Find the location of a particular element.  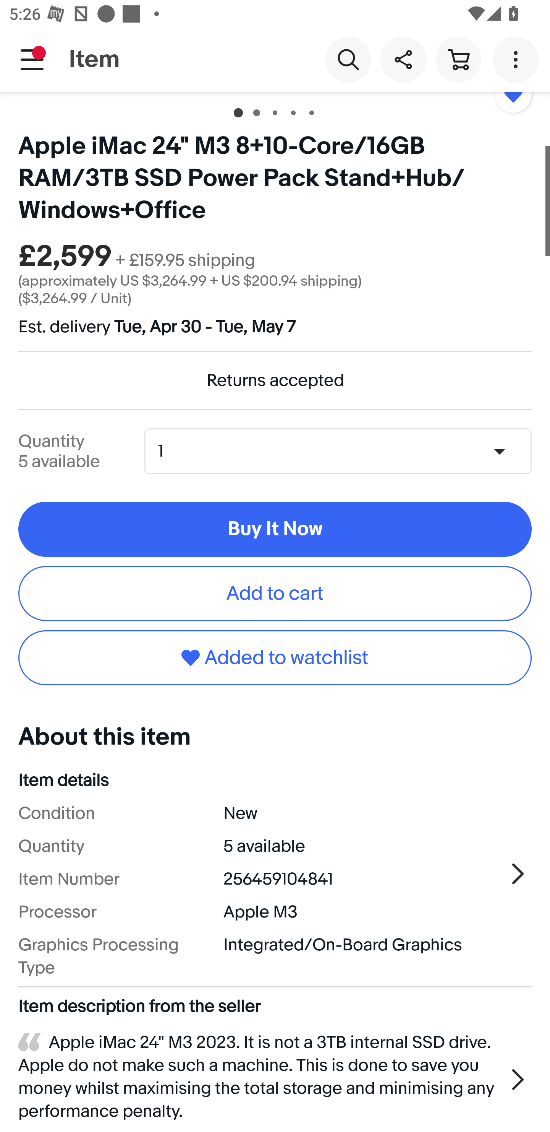

Main navigation, notification is pending, open is located at coordinates (32, 59).